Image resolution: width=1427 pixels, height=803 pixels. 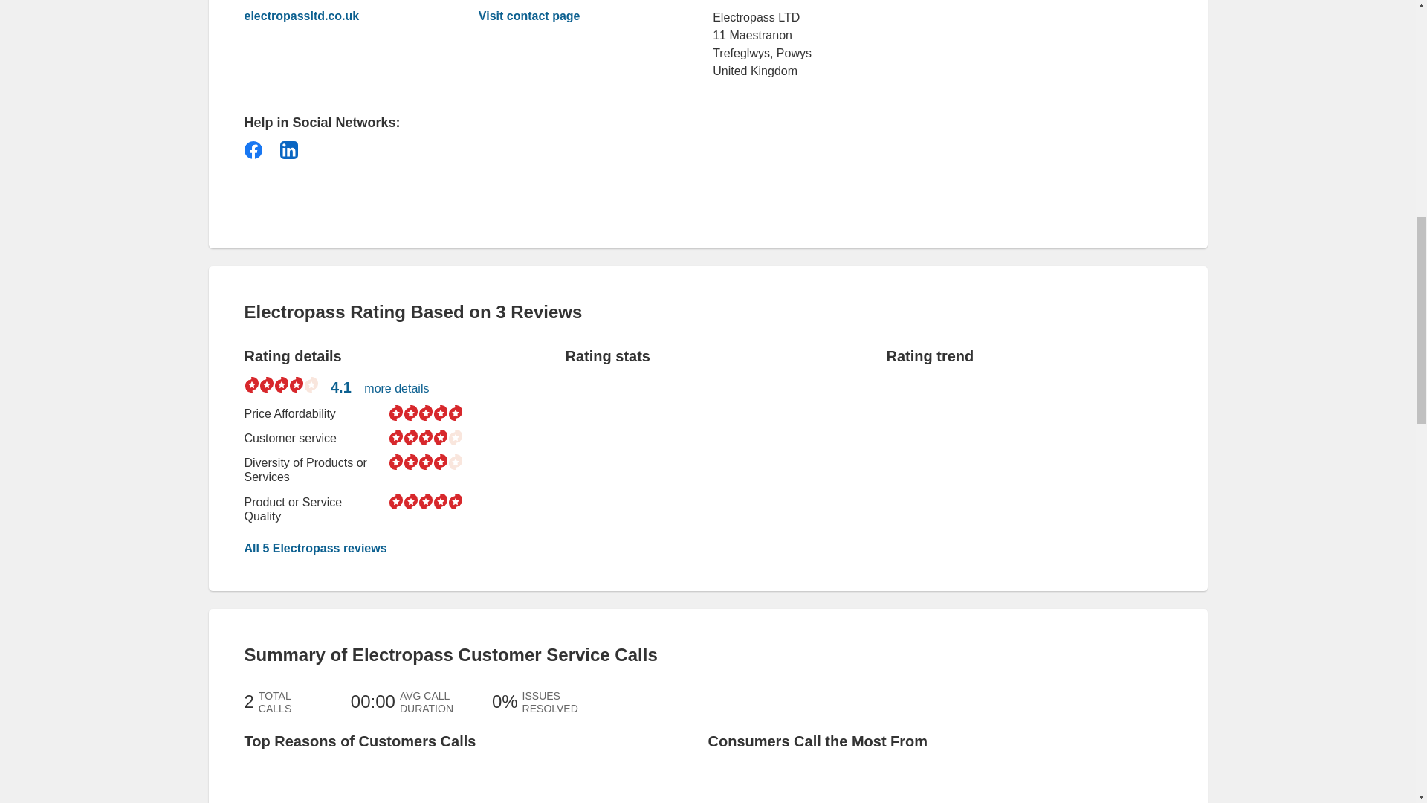 I want to click on electropassltd.co.uk, so click(x=339, y=16).